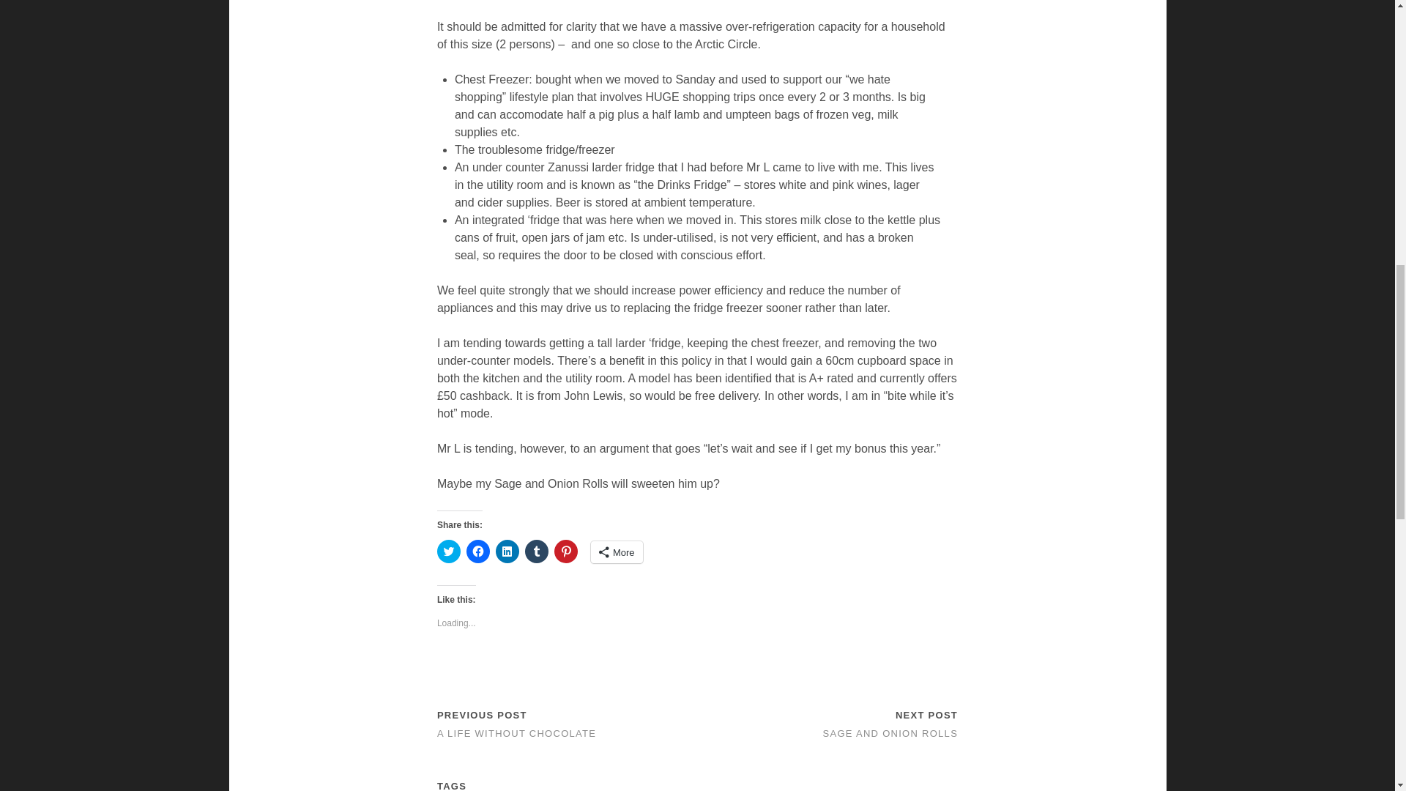 The width and height of the screenshot is (1406, 791). I want to click on Click to share on Tumblr, so click(536, 551).